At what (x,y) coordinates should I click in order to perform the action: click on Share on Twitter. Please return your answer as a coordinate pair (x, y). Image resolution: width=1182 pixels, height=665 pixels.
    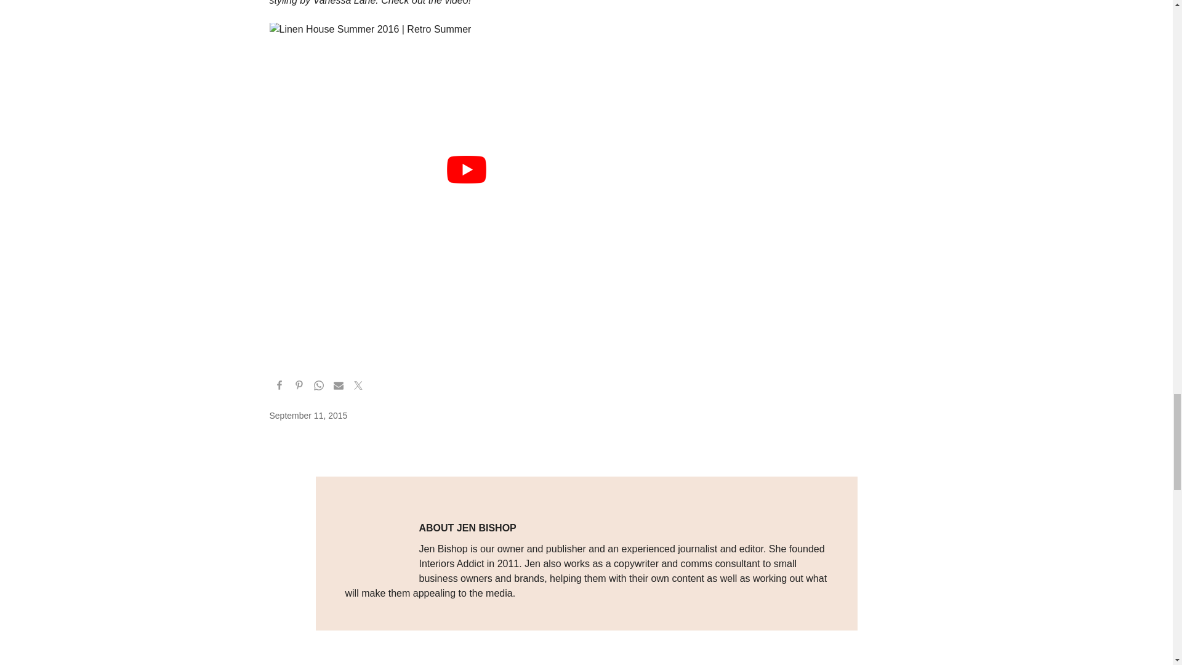
    Looking at the image, I should click on (358, 387).